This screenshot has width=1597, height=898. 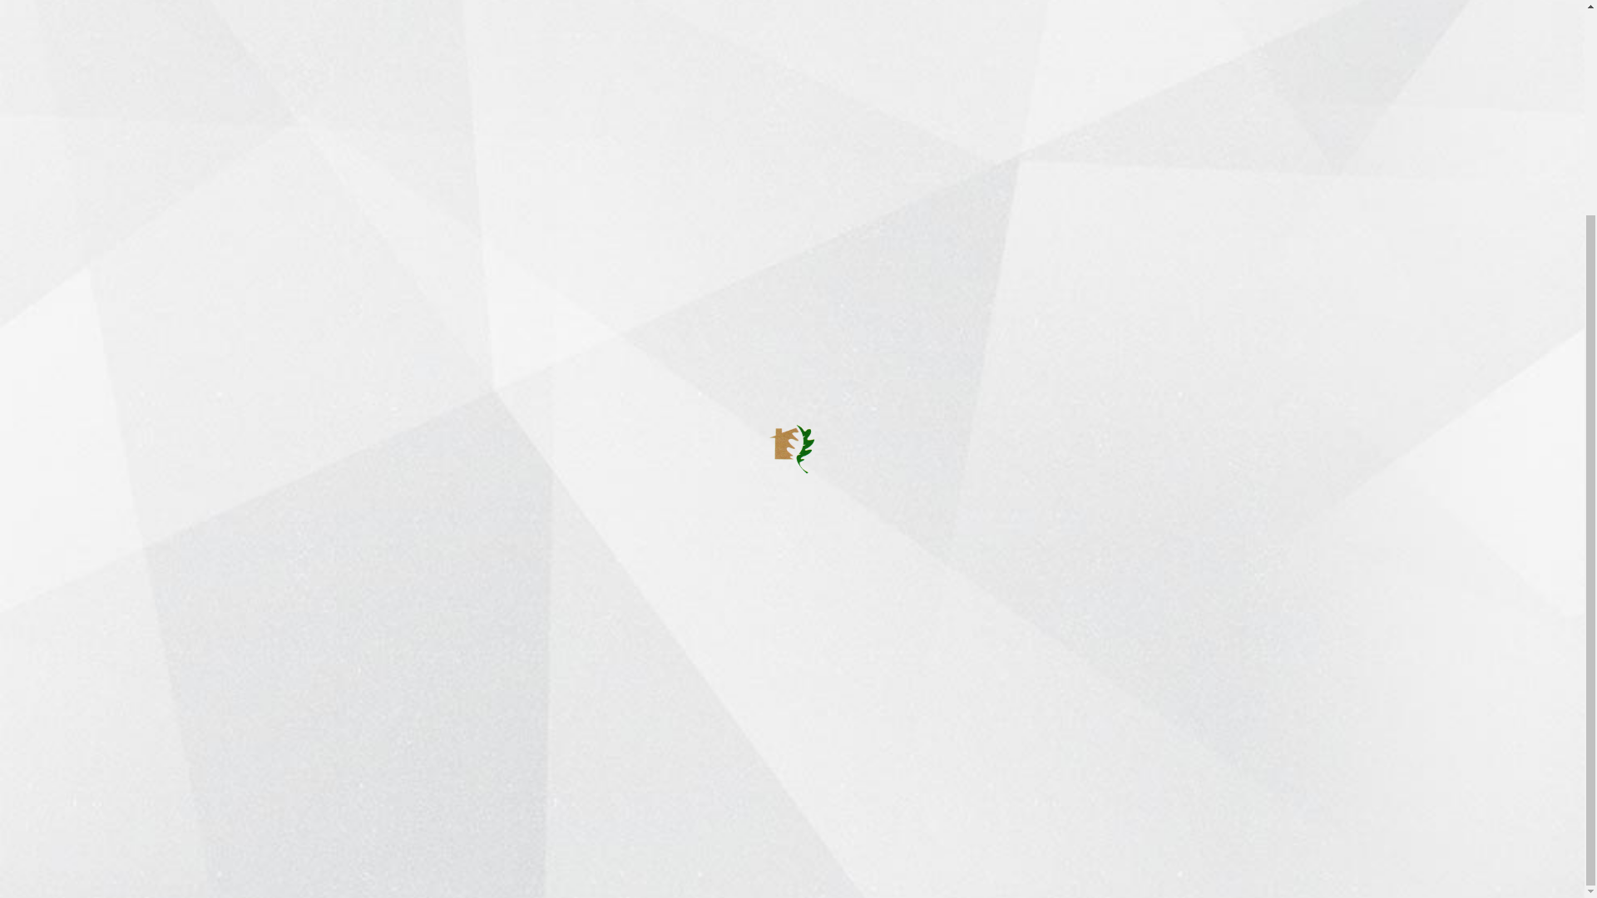 What do you see at coordinates (472, 861) in the screenshot?
I see `This site is developed by Debug BD Ltd.` at bounding box center [472, 861].